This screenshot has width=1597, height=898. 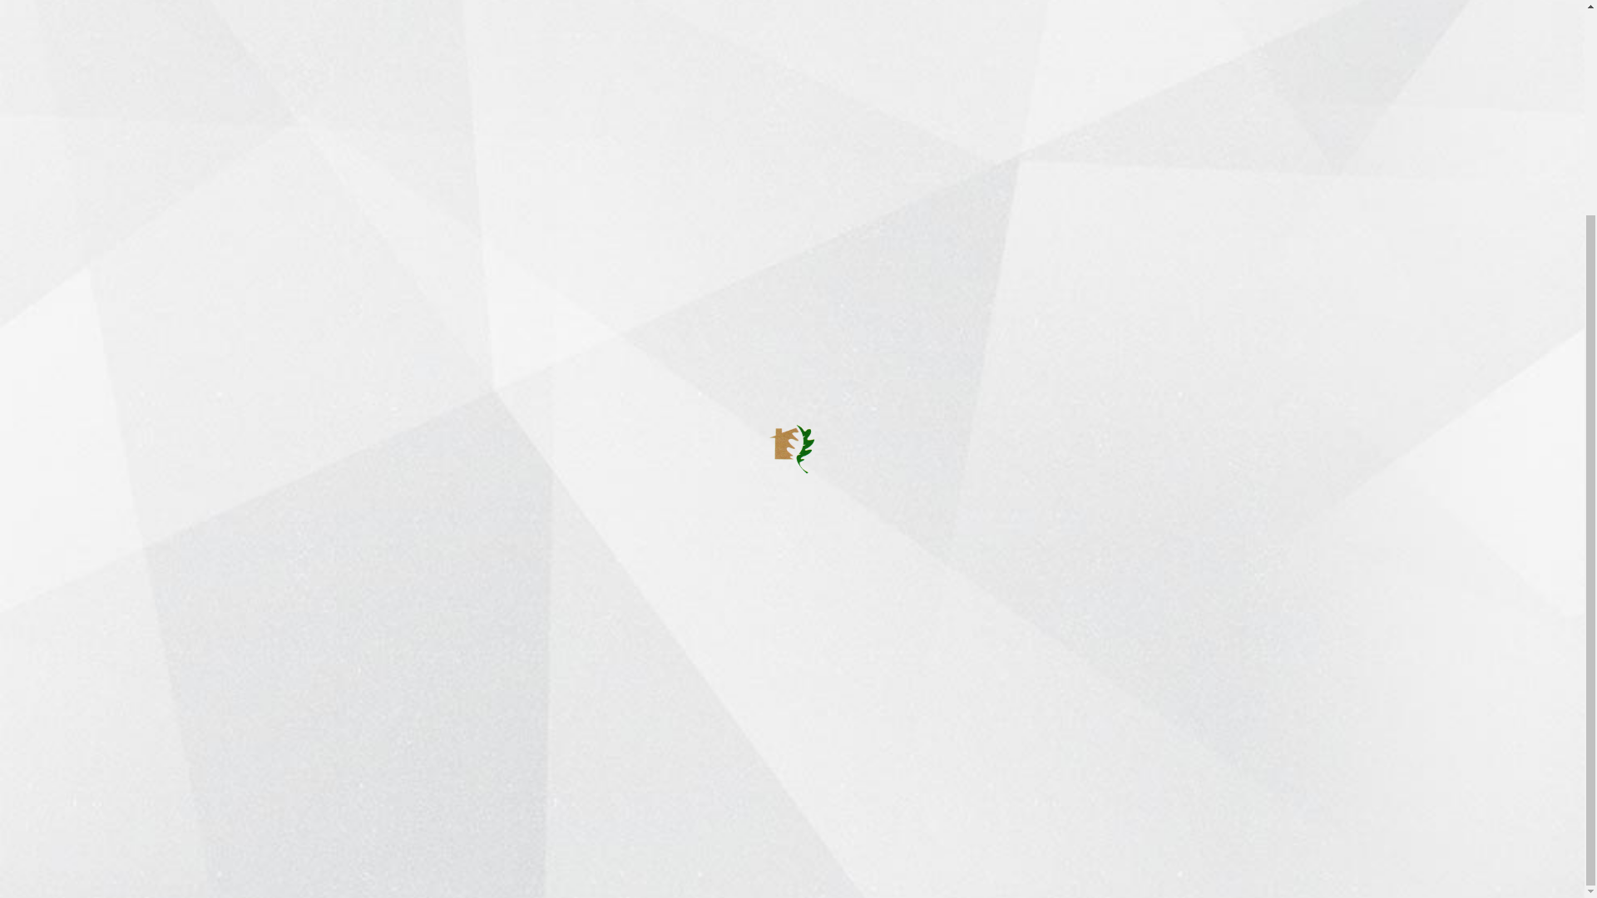 What do you see at coordinates (472, 861) in the screenshot?
I see `This site is developed by Debug BD Ltd.` at bounding box center [472, 861].